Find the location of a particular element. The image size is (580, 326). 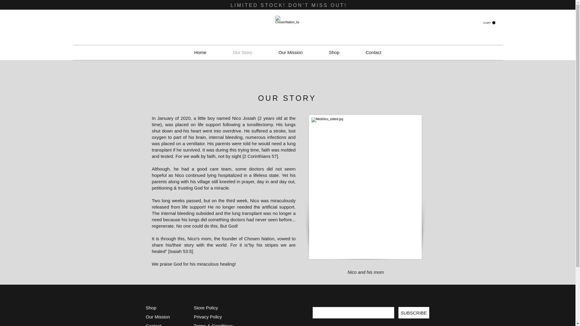

Shop is located at coordinates (150, 308).